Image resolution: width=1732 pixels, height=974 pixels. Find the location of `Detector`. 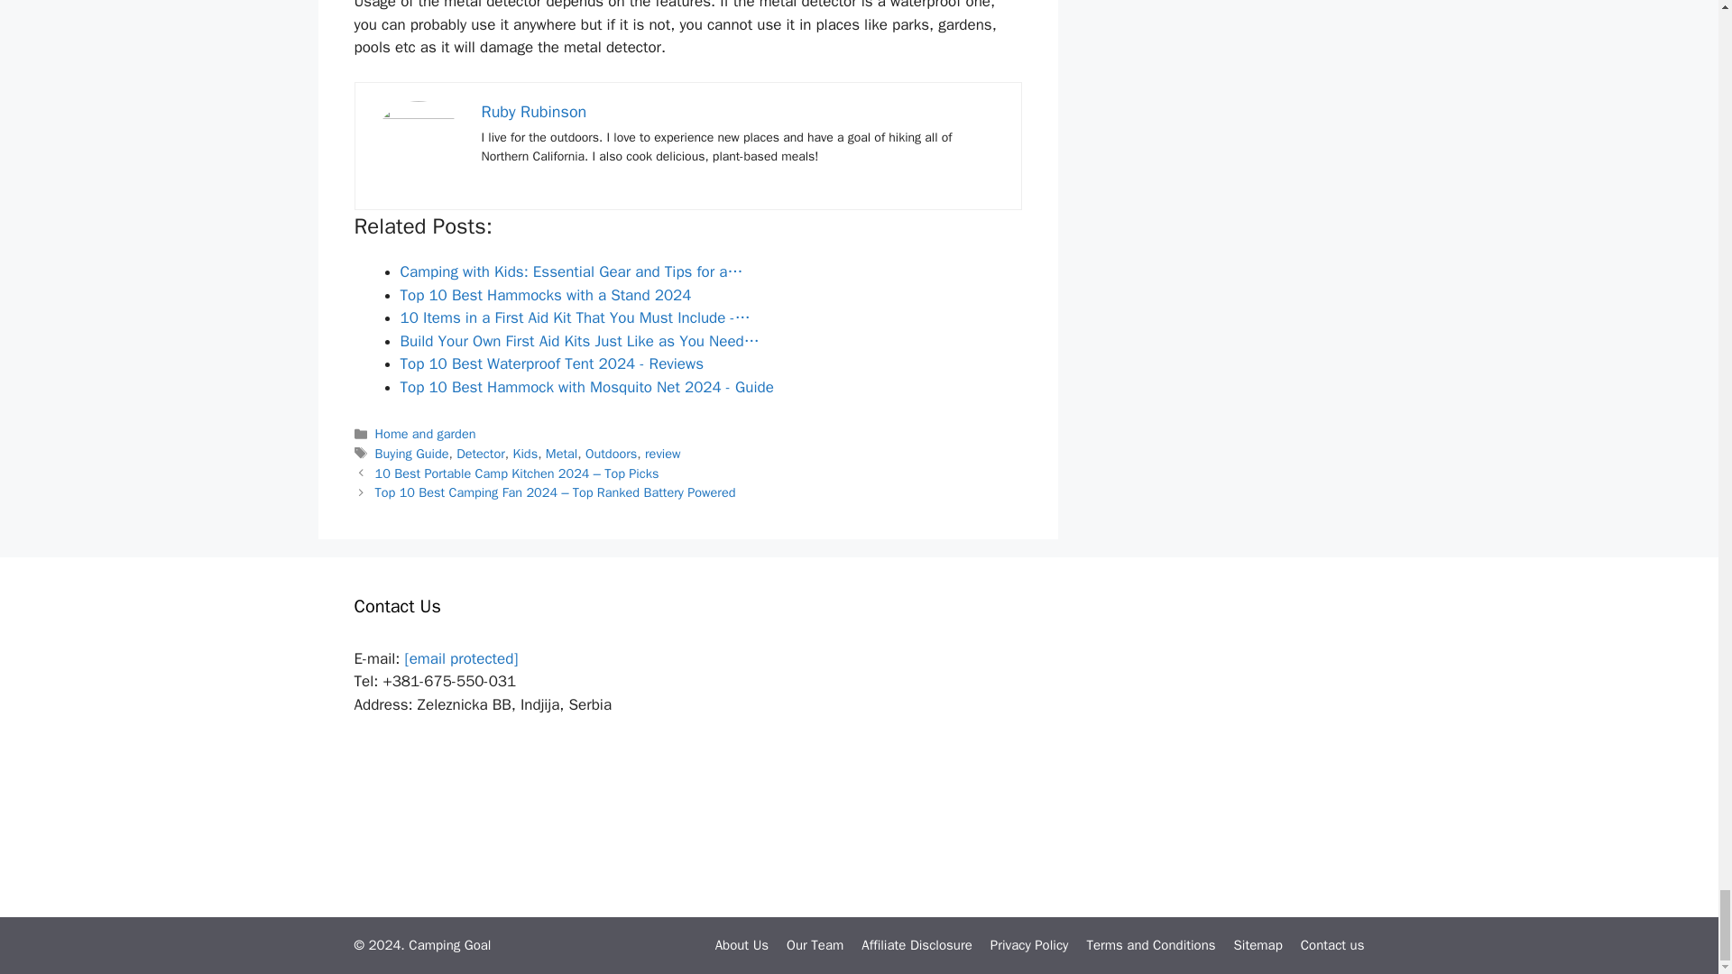

Detector is located at coordinates (481, 453).